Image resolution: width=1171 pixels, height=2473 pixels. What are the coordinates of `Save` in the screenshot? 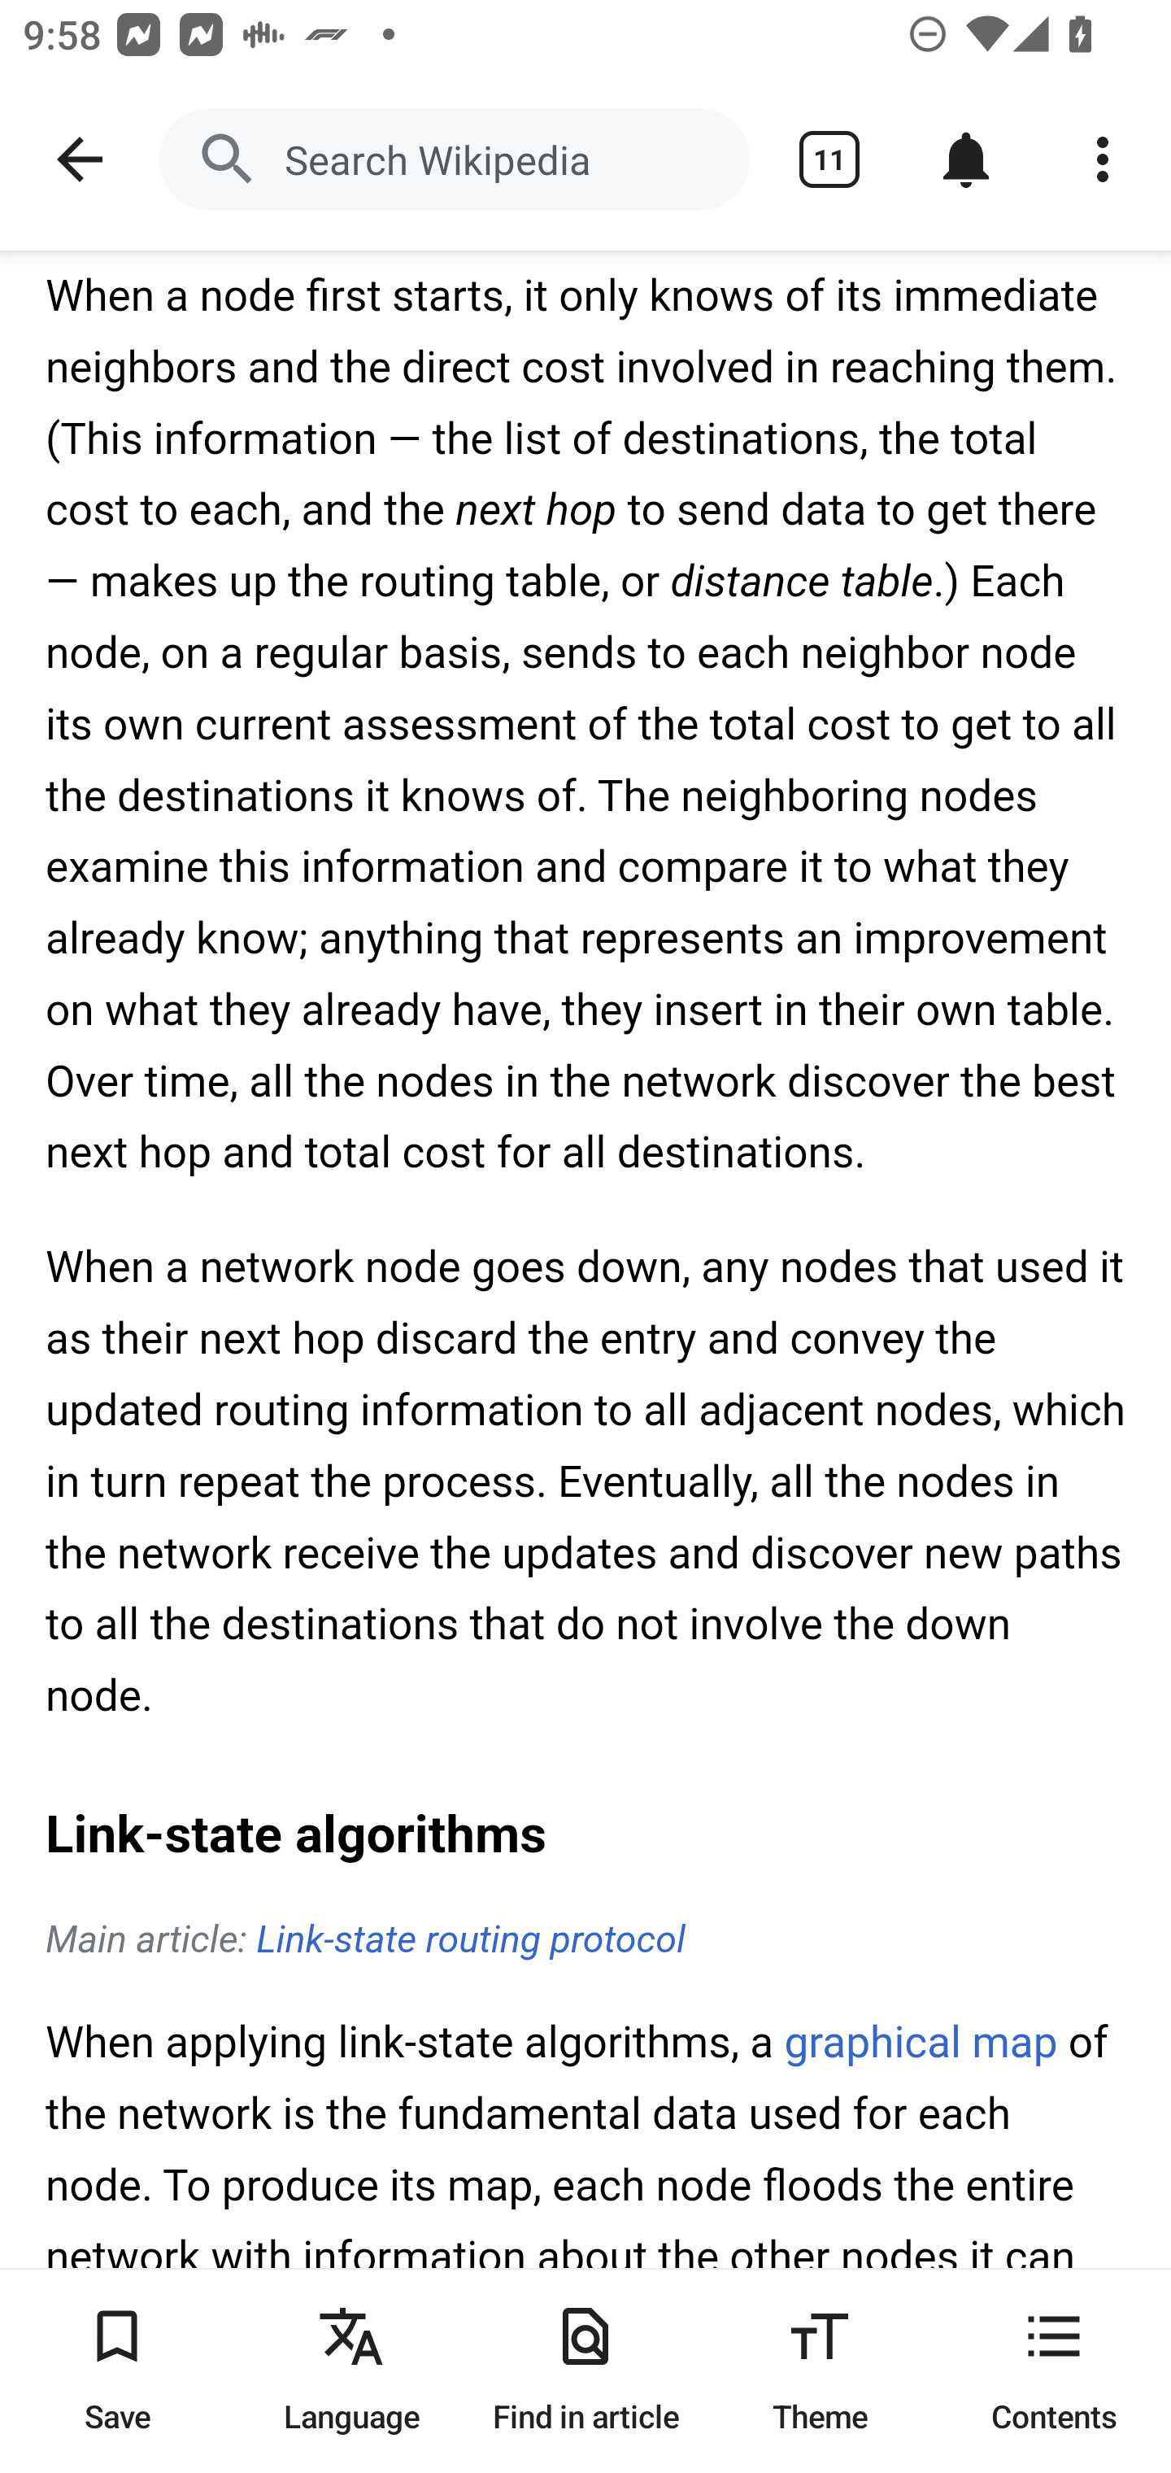 It's located at (117, 2371).